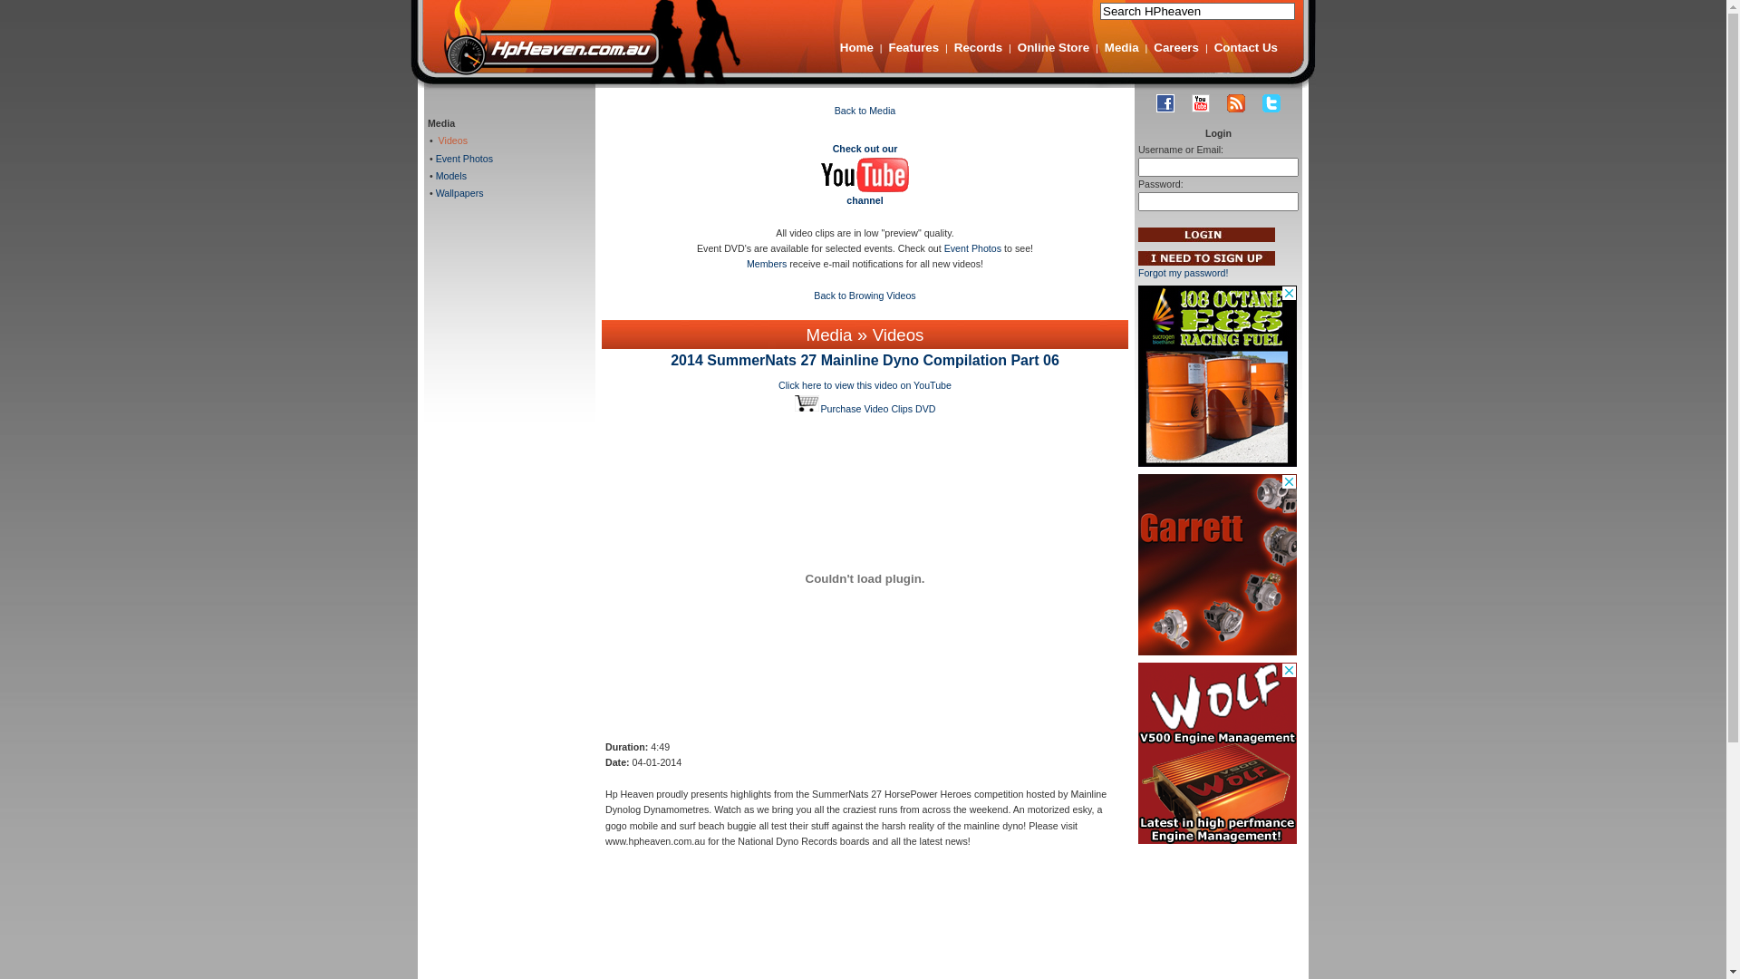  Describe the element at coordinates (1236, 103) in the screenshot. I see `Subscribe to our RSS Feed` at that location.